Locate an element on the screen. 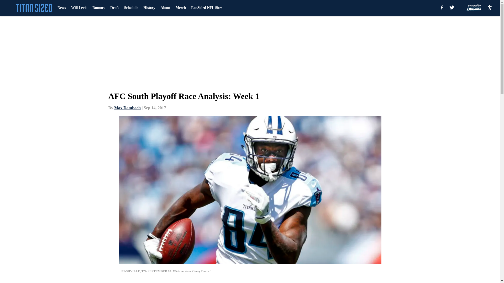  About is located at coordinates (165, 8).